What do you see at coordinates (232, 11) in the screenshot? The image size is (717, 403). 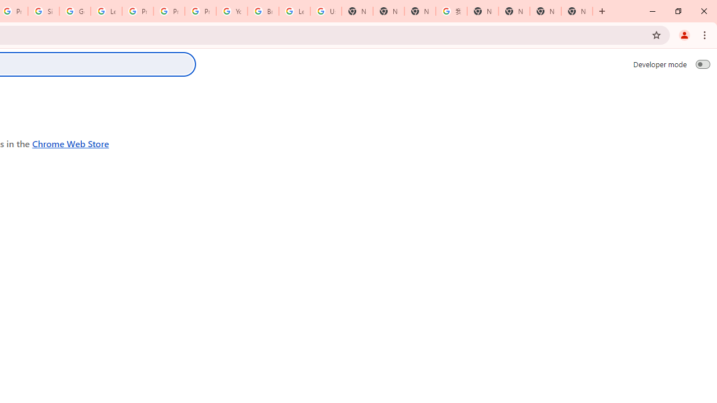 I see `YouTube` at bounding box center [232, 11].